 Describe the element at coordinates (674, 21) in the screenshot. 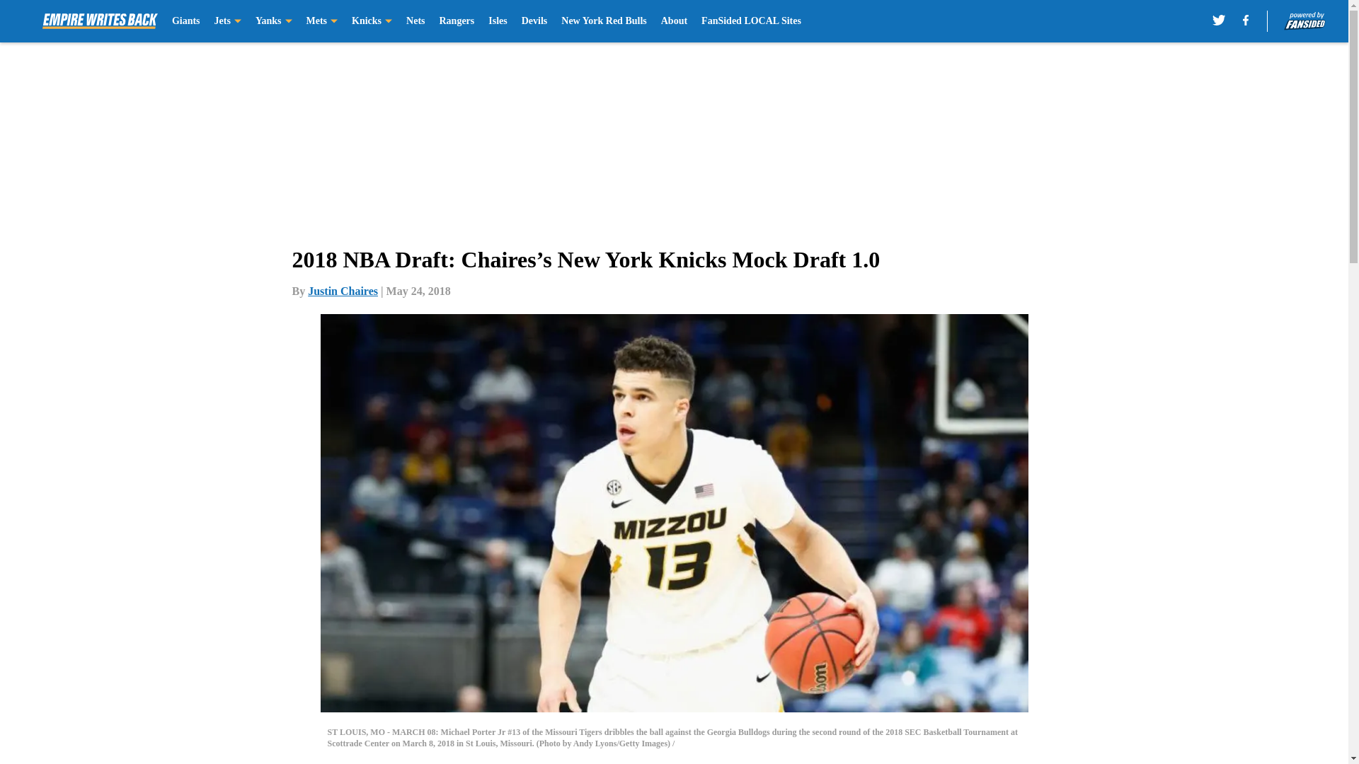

I see `About` at that location.